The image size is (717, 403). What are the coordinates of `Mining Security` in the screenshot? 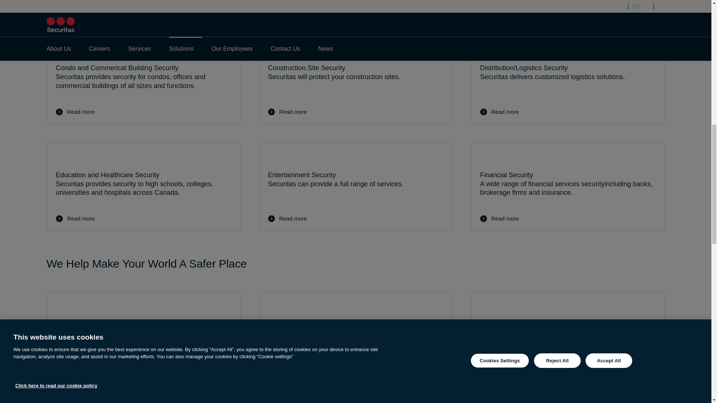 It's located at (355, 337).